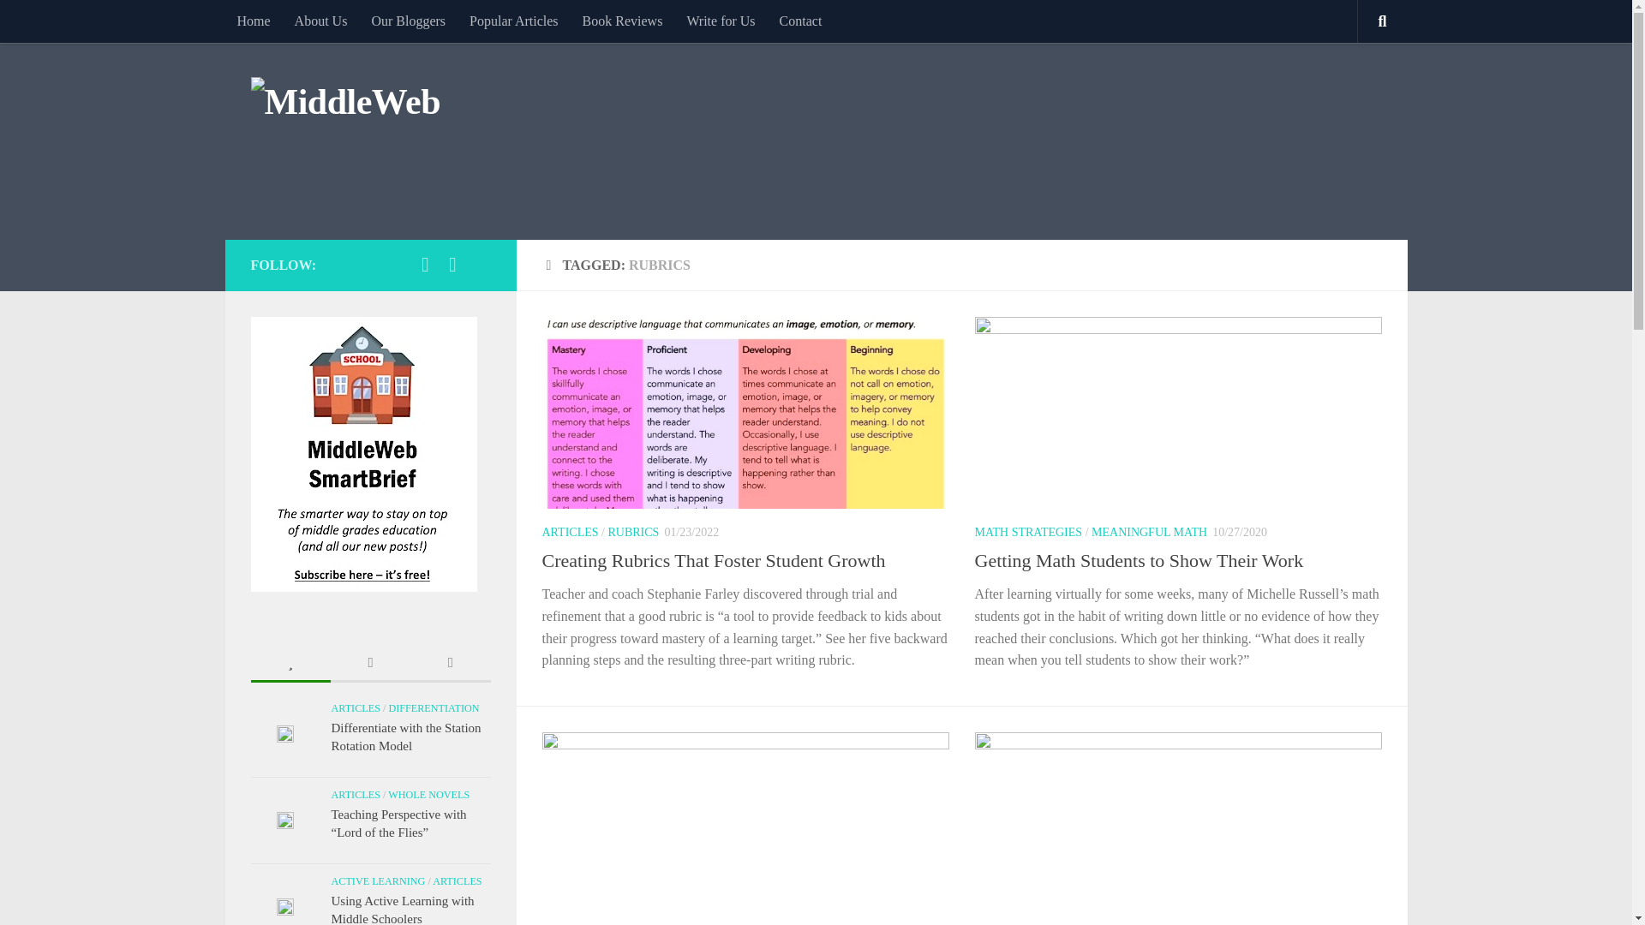 The width and height of the screenshot is (1645, 925). Describe the element at coordinates (1150, 532) in the screenshot. I see `MEANINGFUL MATH` at that location.